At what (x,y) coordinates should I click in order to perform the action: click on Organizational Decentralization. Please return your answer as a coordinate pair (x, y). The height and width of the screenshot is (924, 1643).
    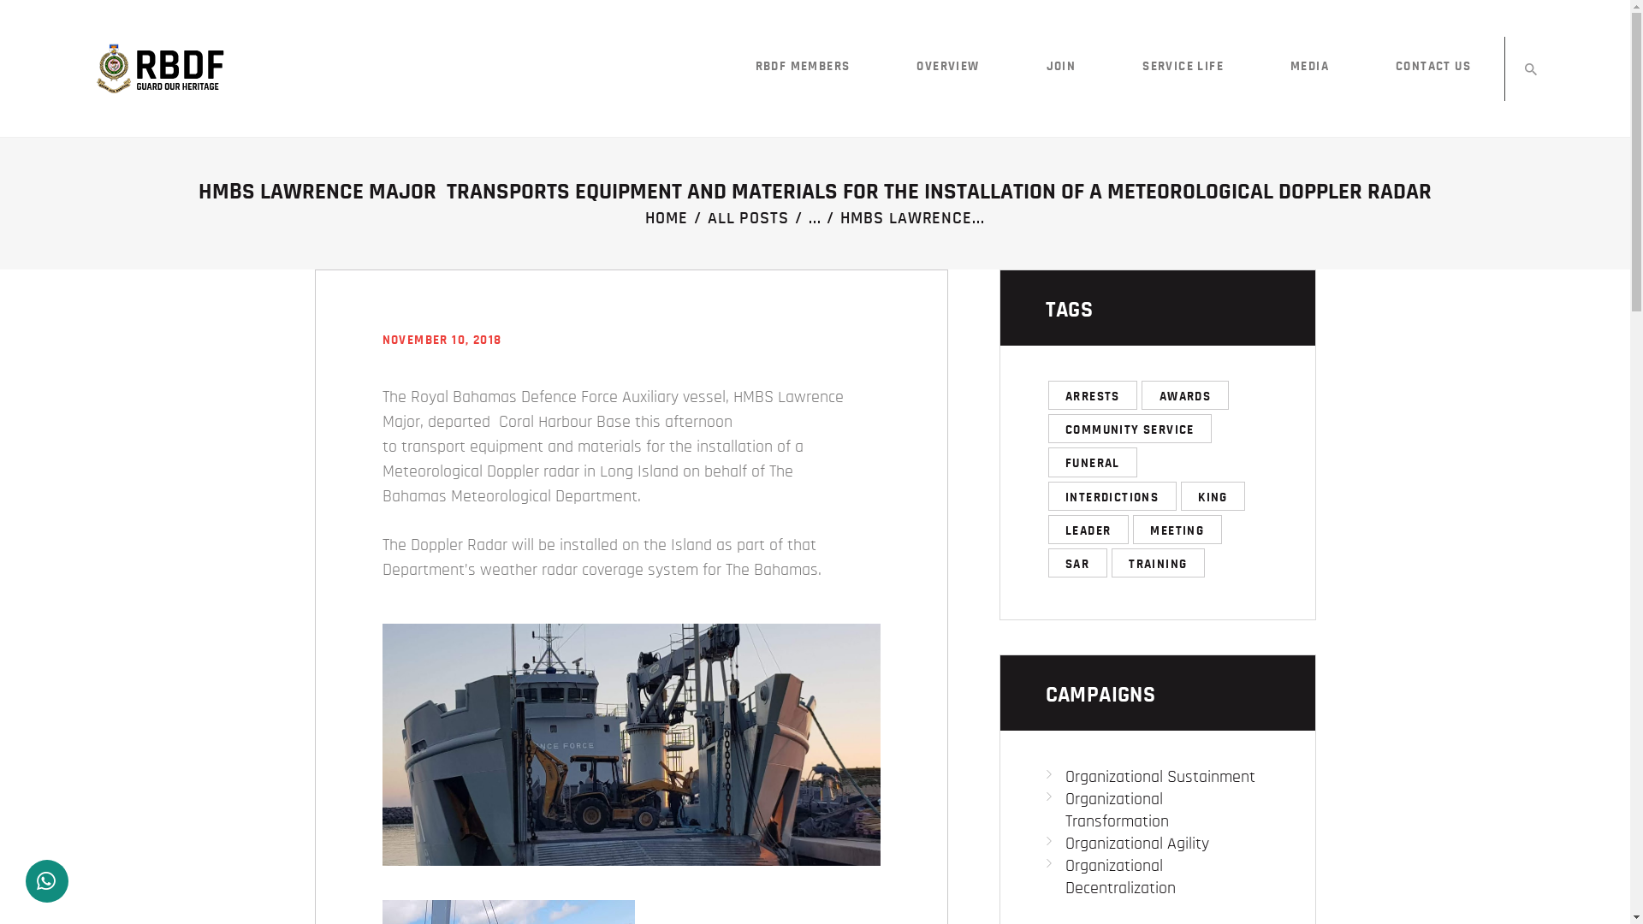
    Looking at the image, I should click on (1119, 877).